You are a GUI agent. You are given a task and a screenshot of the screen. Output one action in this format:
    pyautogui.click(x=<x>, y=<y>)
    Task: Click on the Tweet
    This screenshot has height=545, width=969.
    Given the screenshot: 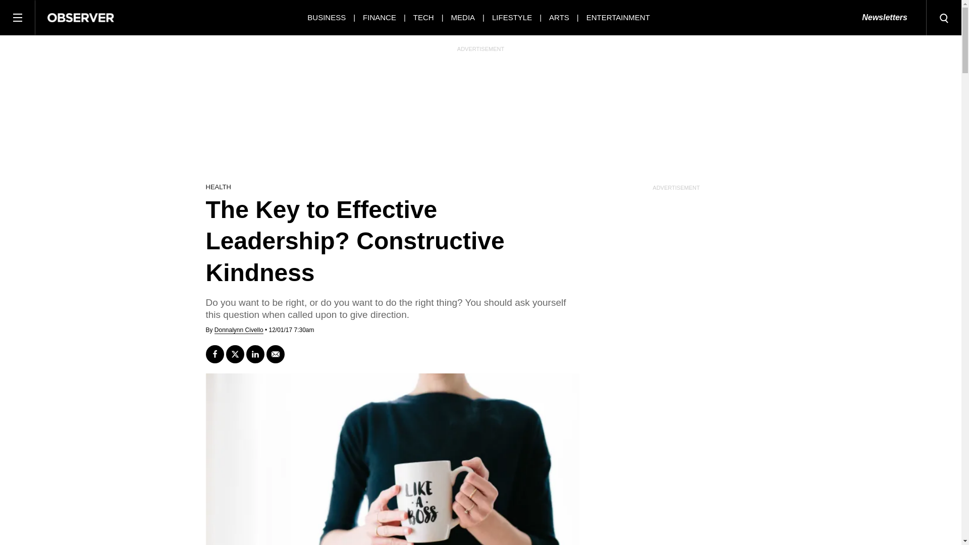 What is the action you would take?
    pyautogui.click(x=235, y=354)
    